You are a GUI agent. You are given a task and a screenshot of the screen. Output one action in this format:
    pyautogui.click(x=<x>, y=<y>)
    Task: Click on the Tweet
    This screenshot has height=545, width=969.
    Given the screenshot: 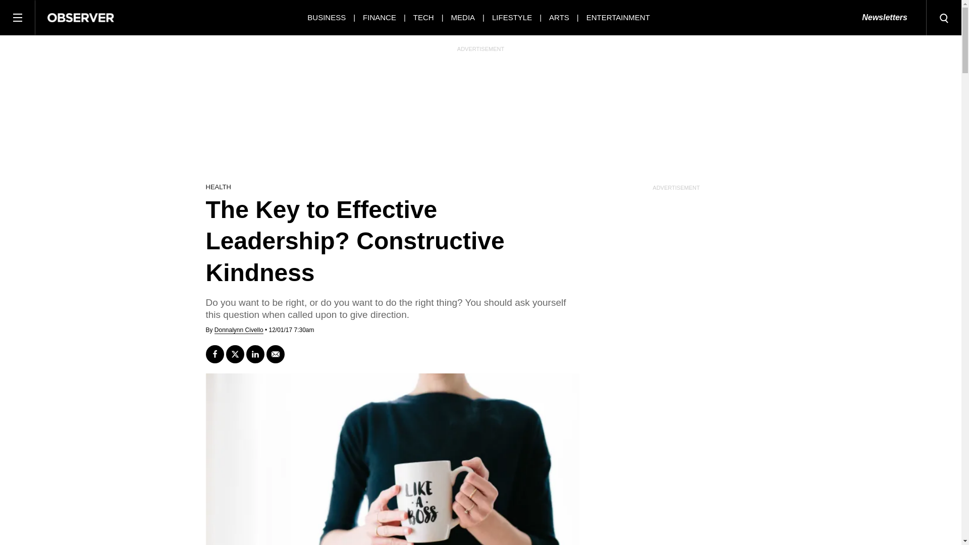 What is the action you would take?
    pyautogui.click(x=235, y=354)
    